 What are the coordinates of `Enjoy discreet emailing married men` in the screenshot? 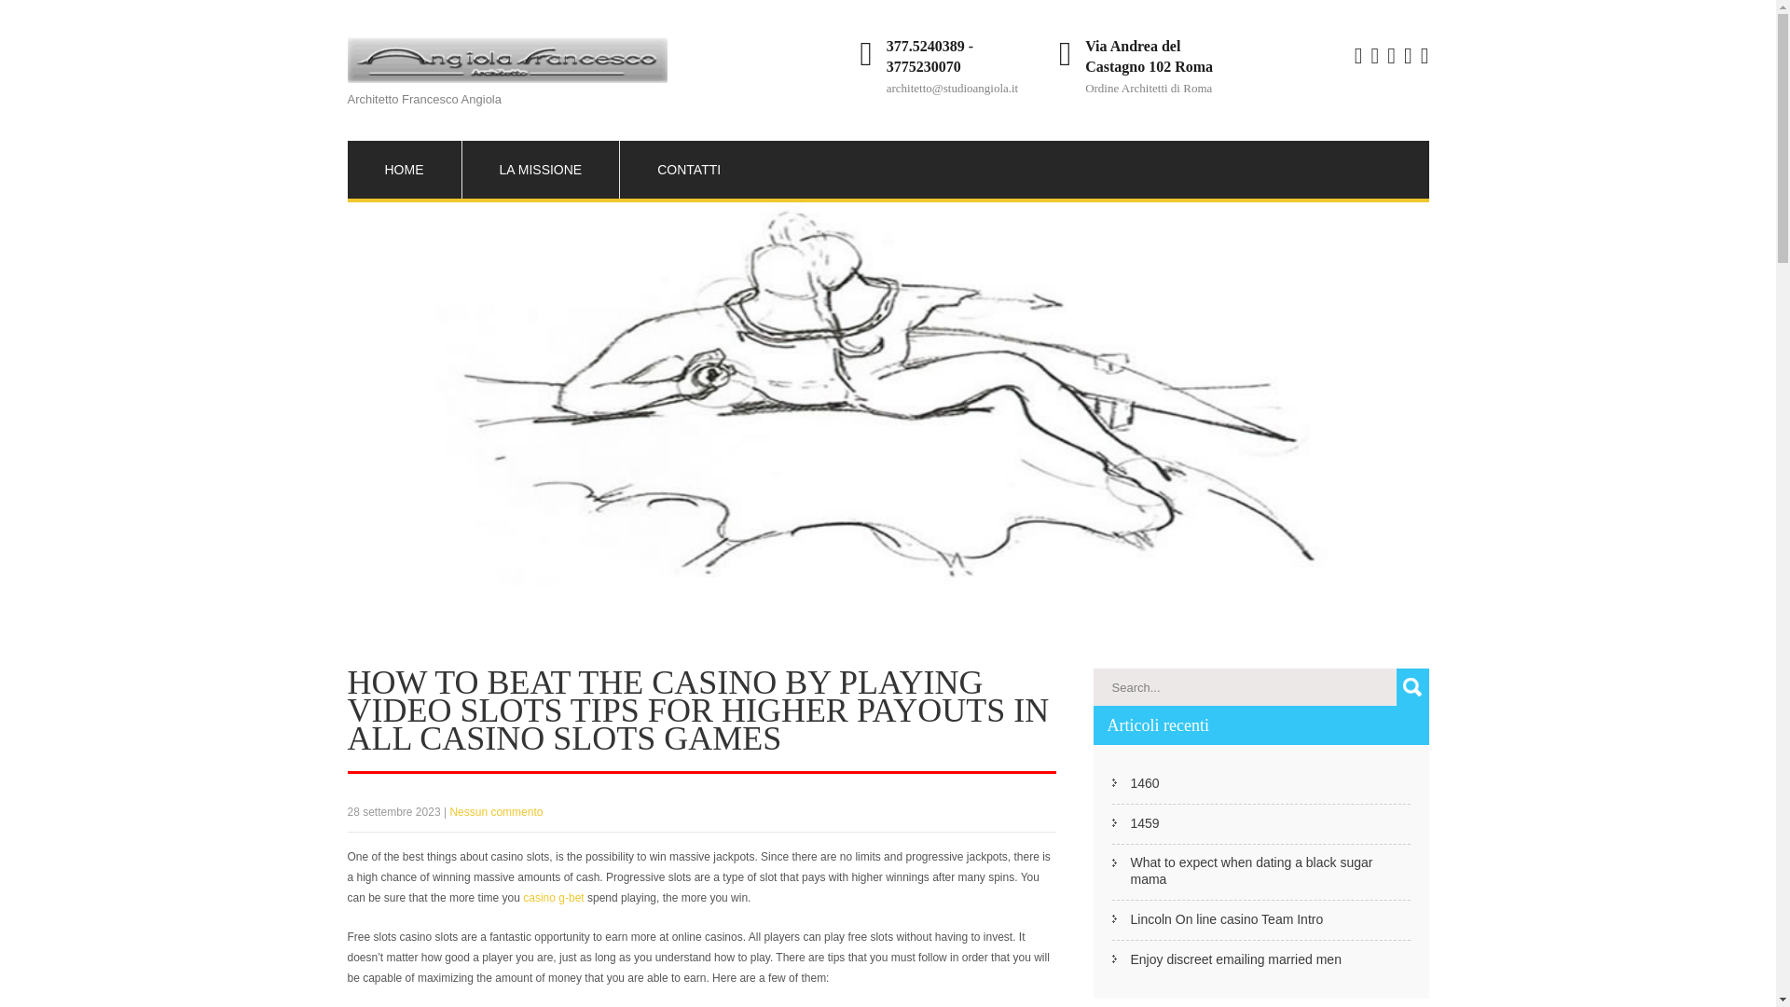 It's located at (1234, 959).